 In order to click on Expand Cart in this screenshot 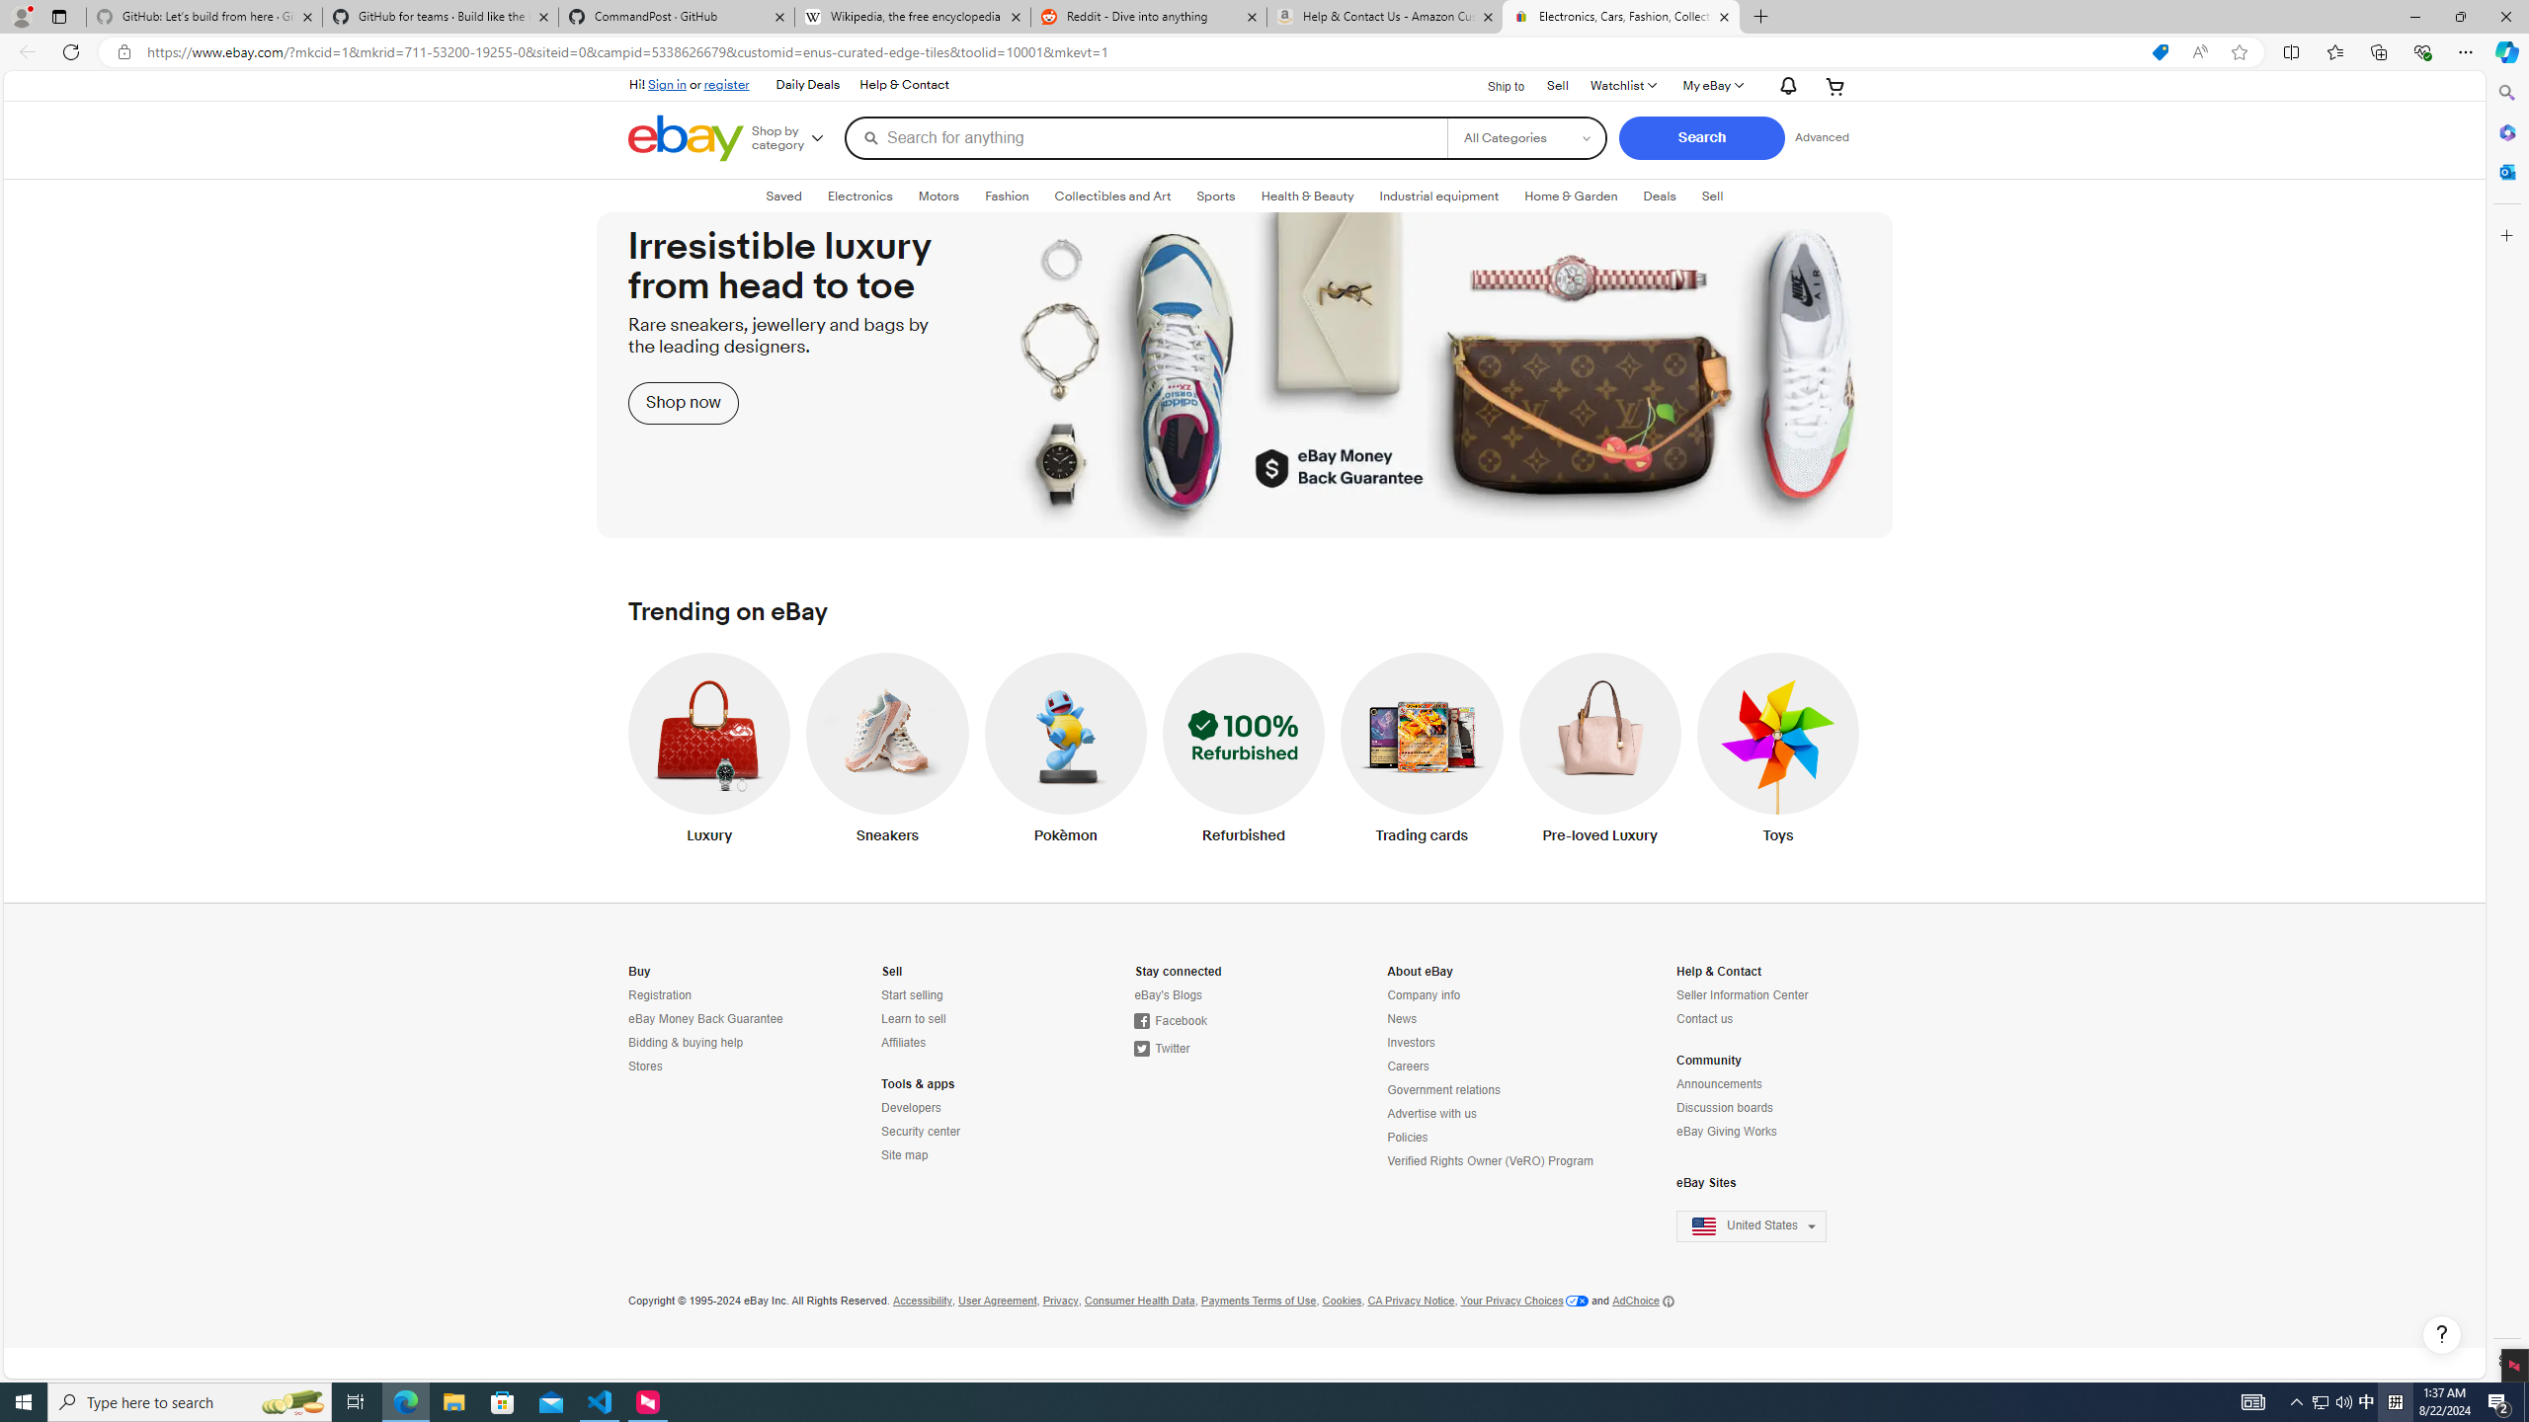, I will do `click(1836, 85)`.